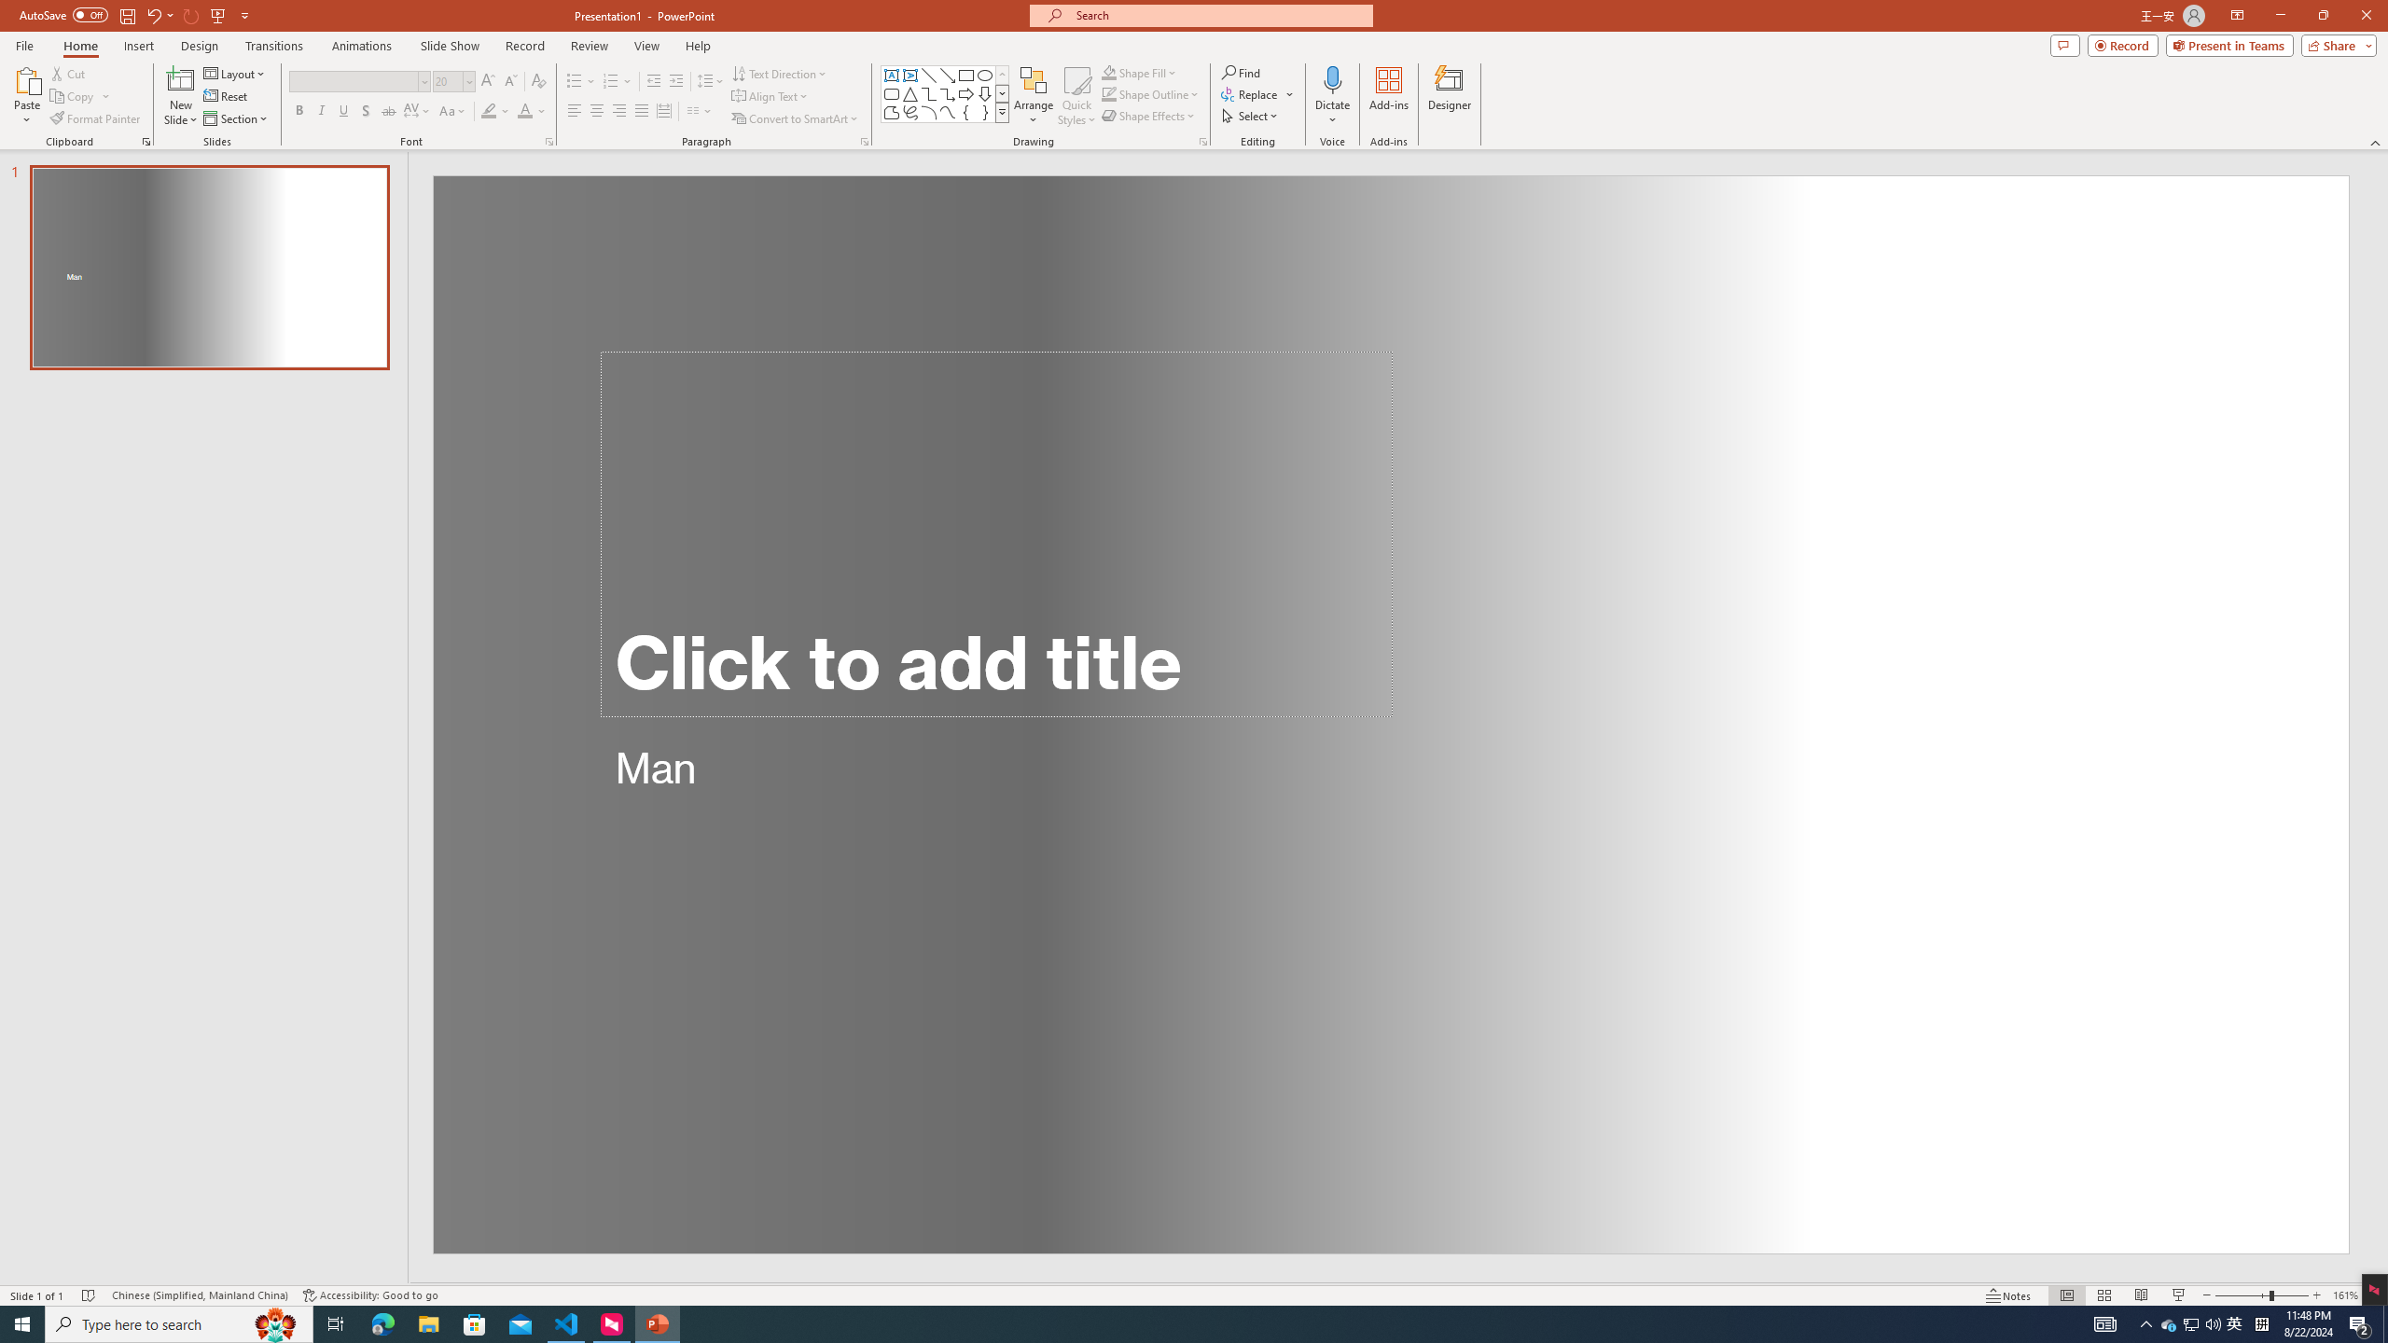 The height and width of the screenshot is (1343, 2388). What do you see at coordinates (63, 15) in the screenshot?
I see `AutoSave` at bounding box center [63, 15].